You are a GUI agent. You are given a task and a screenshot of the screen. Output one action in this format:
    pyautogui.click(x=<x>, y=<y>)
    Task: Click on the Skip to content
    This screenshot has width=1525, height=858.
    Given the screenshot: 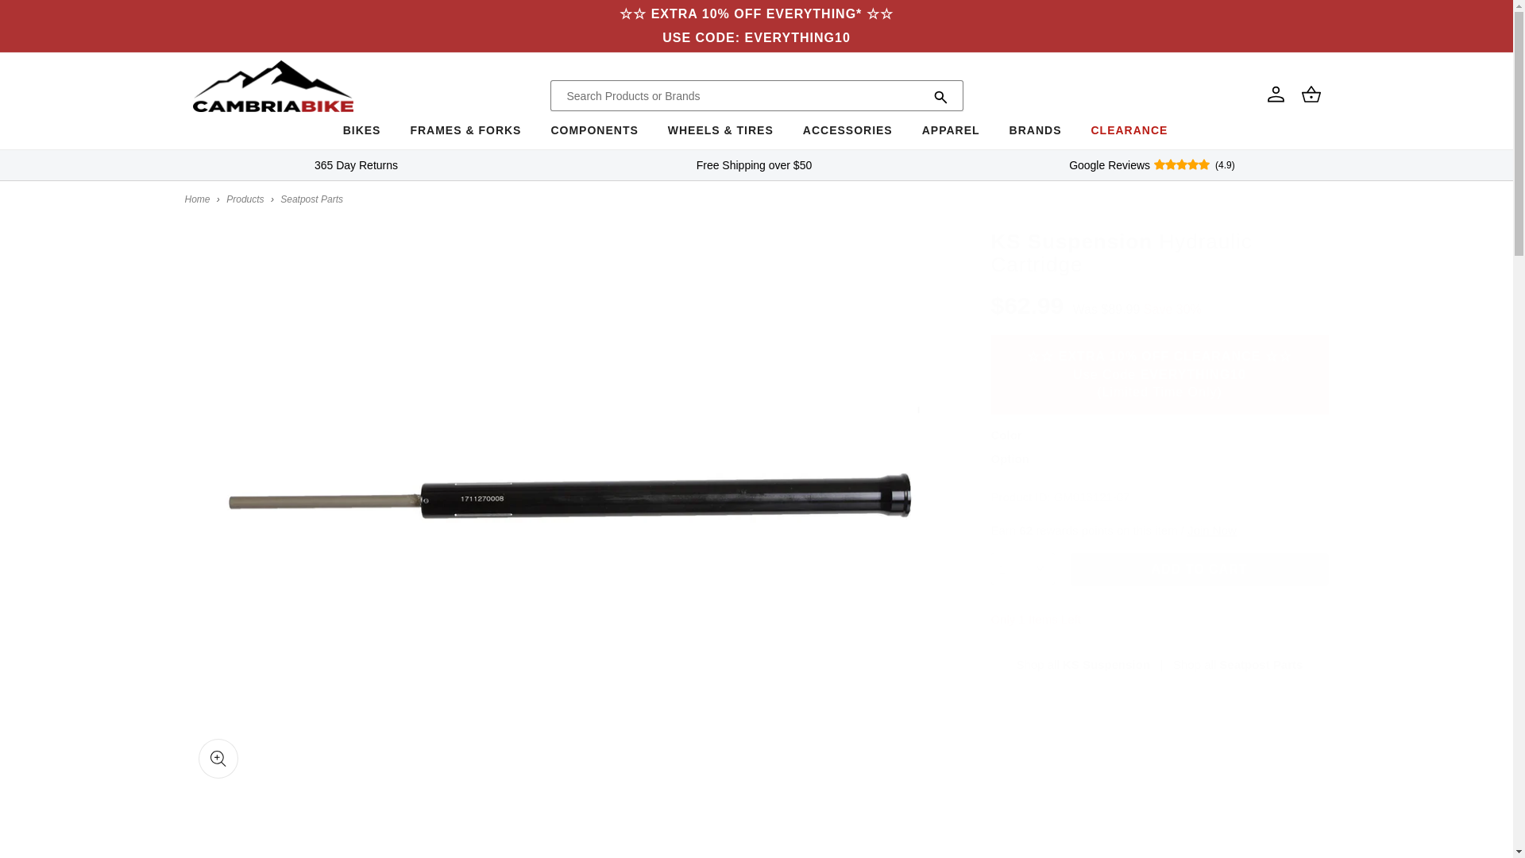 What is the action you would take?
    pyautogui.click(x=48, y=18)
    